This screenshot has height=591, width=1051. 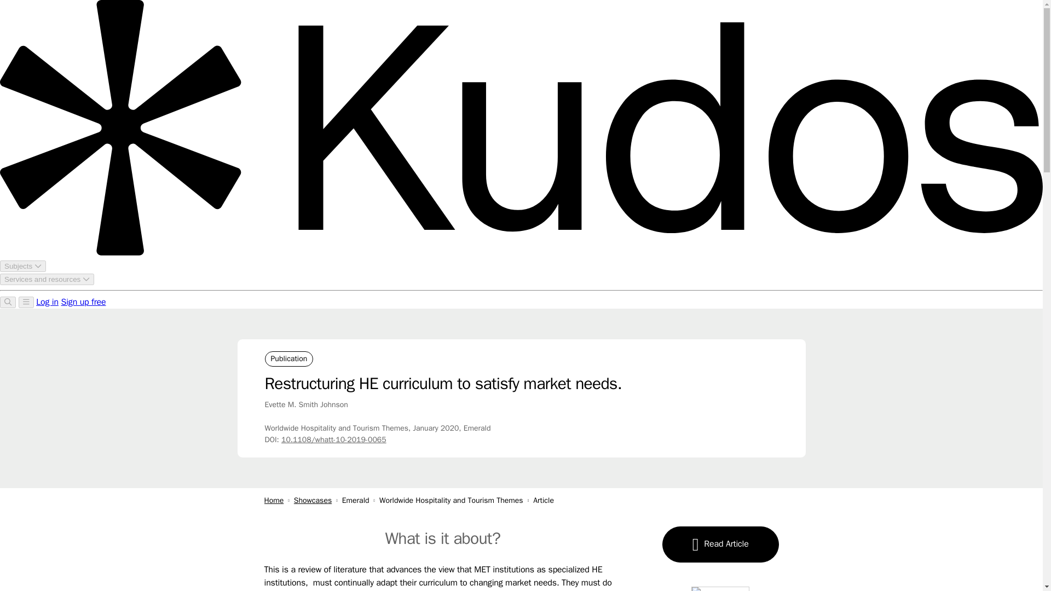 What do you see at coordinates (313, 500) in the screenshot?
I see `Showcases` at bounding box center [313, 500].